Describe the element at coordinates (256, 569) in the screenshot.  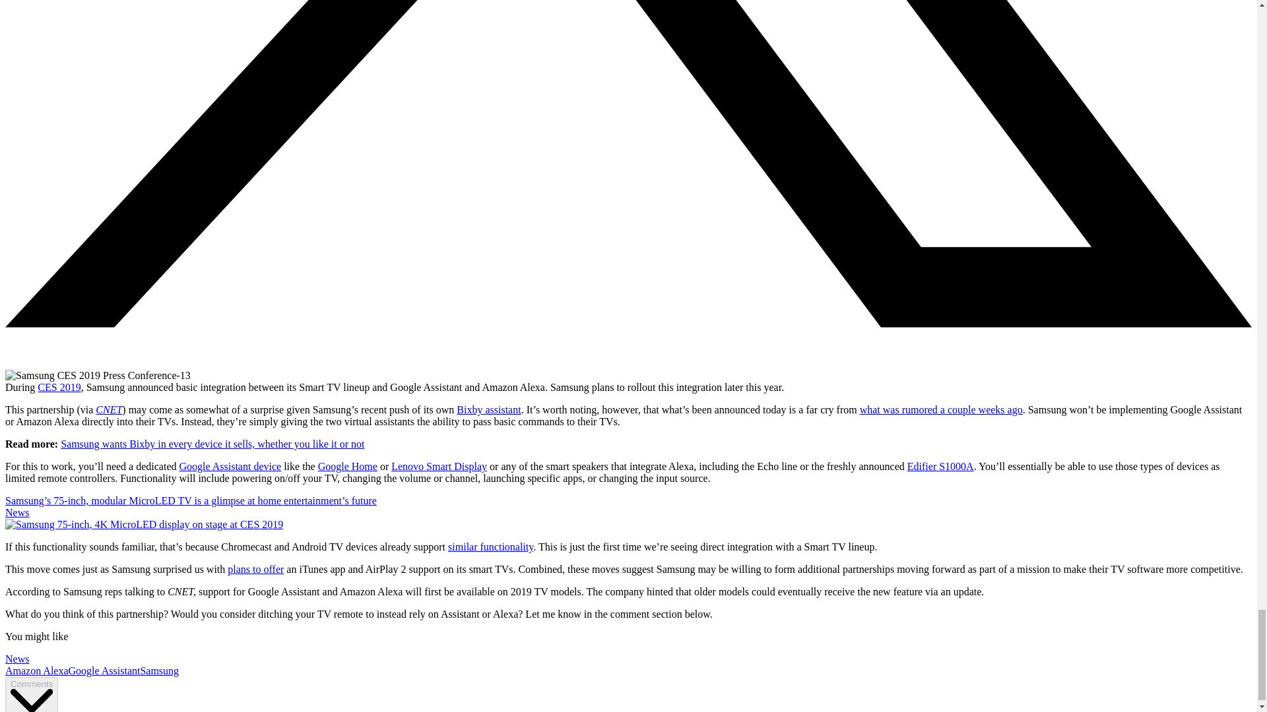
I see `plans to offer` at that location.